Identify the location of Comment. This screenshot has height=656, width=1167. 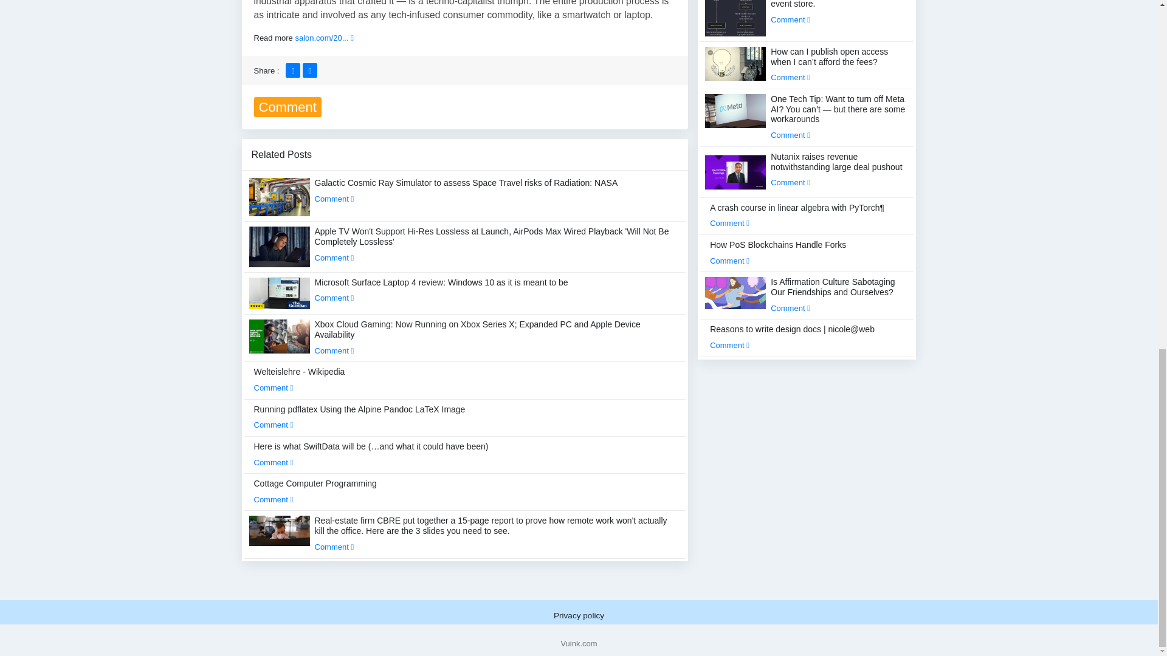
(274, 425).